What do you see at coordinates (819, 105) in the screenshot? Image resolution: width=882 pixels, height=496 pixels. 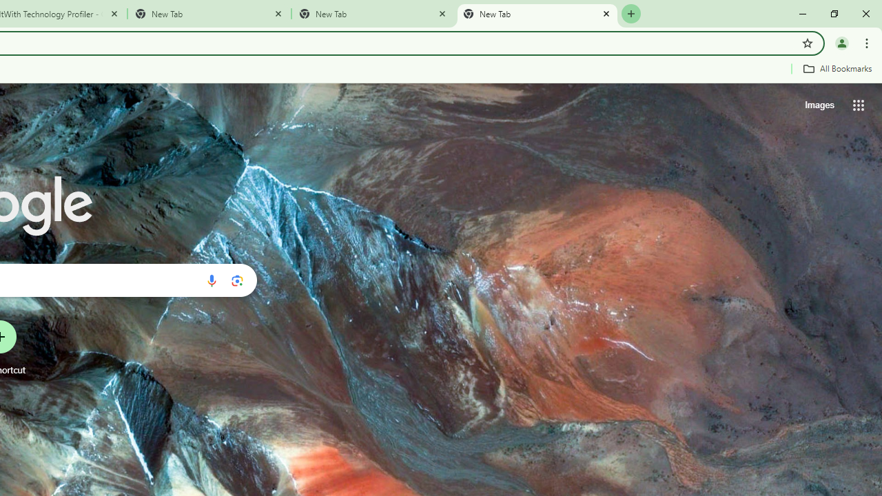 I see `Search for Images ` at bounding box center [819, 105].